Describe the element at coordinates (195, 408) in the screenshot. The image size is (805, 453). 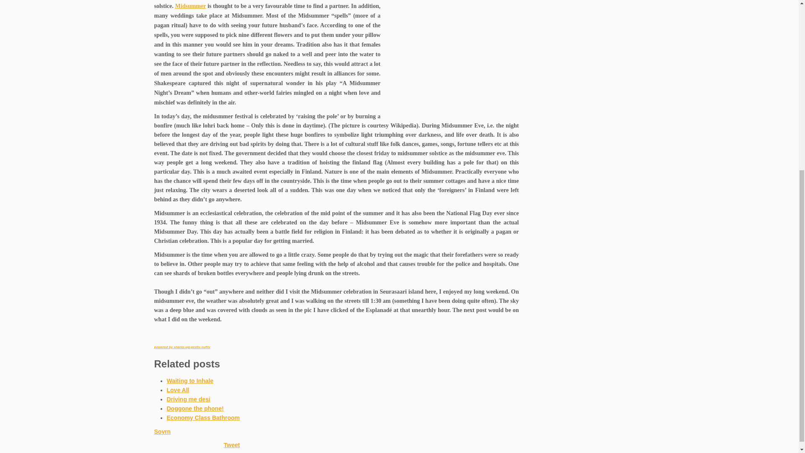
I see `Doggone the phone!` at that location.